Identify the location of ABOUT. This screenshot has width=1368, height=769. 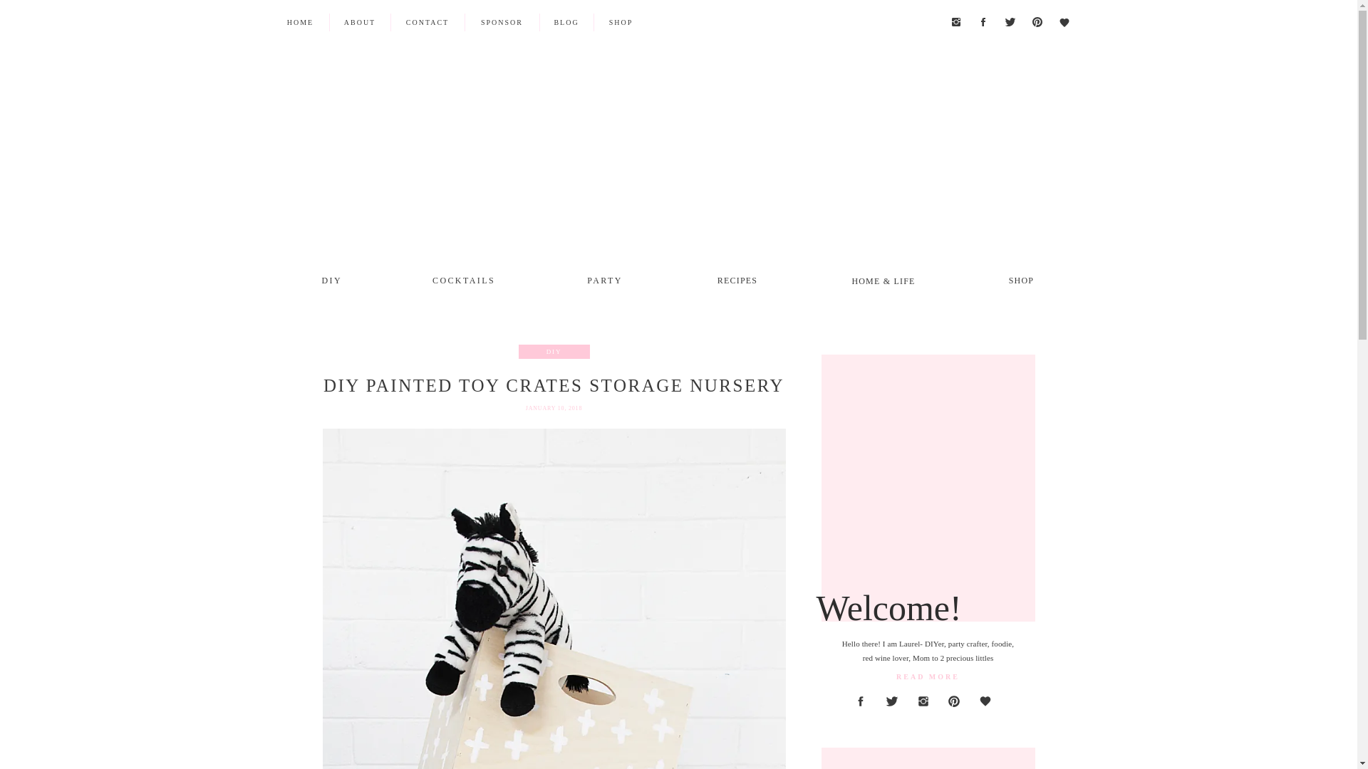
(359, 21).